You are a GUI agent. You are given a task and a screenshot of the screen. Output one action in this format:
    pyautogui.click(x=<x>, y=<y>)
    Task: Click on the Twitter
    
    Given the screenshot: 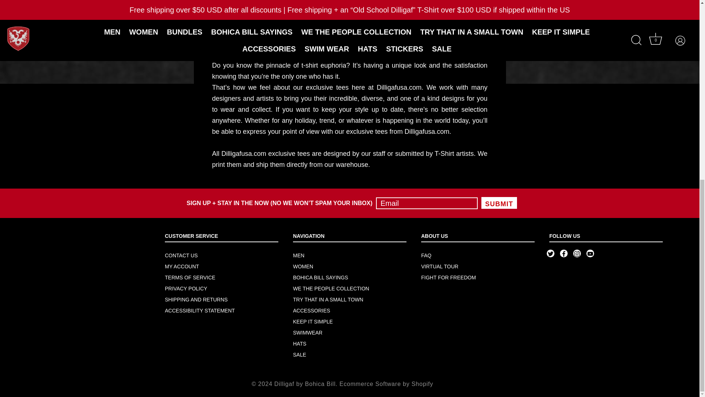 What is the action you would take?
    pyautogui.click(x=550, y=254)
    